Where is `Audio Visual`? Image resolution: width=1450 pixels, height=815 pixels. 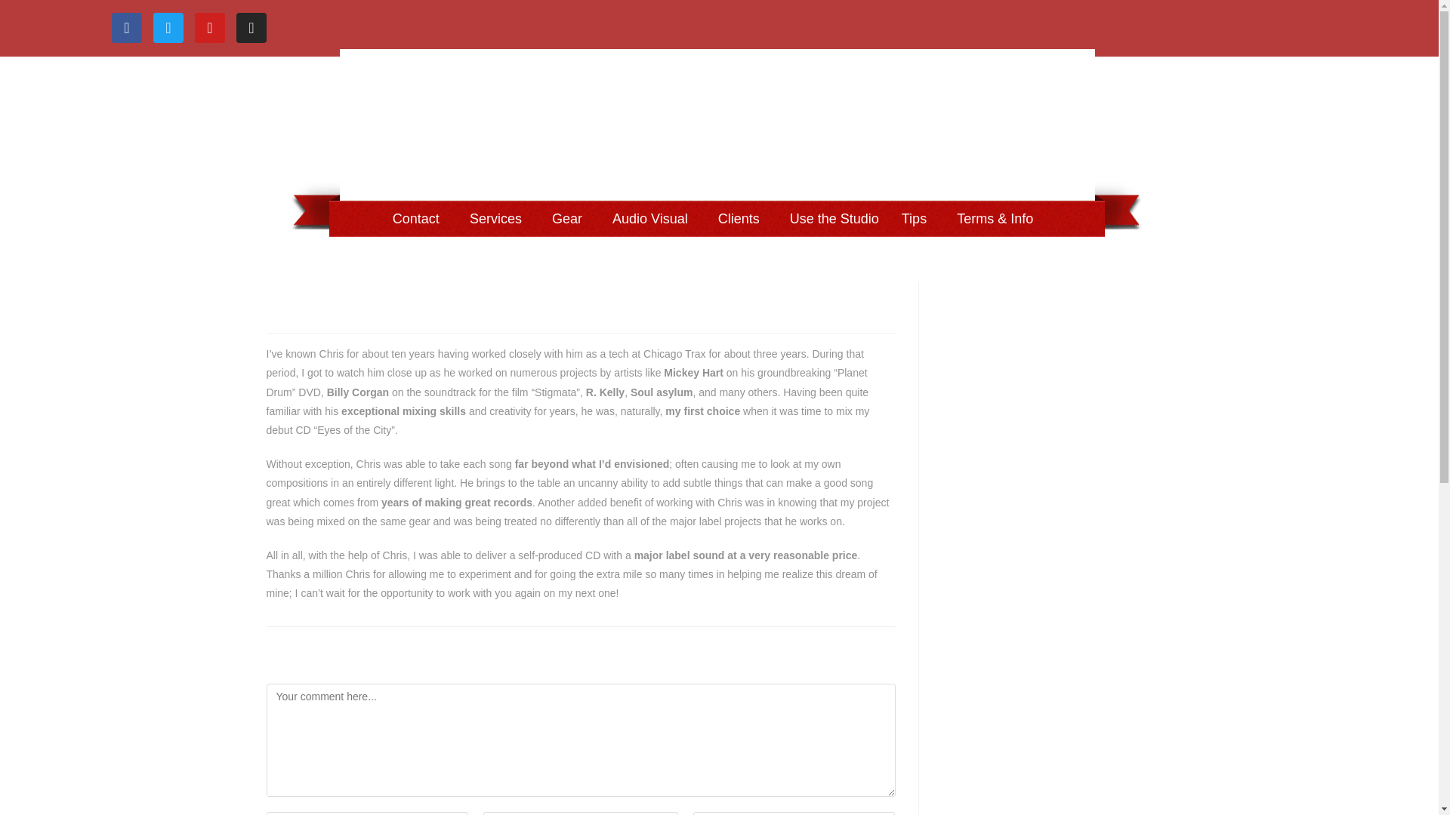
Audio Visual is located at coordinates (654, 219).